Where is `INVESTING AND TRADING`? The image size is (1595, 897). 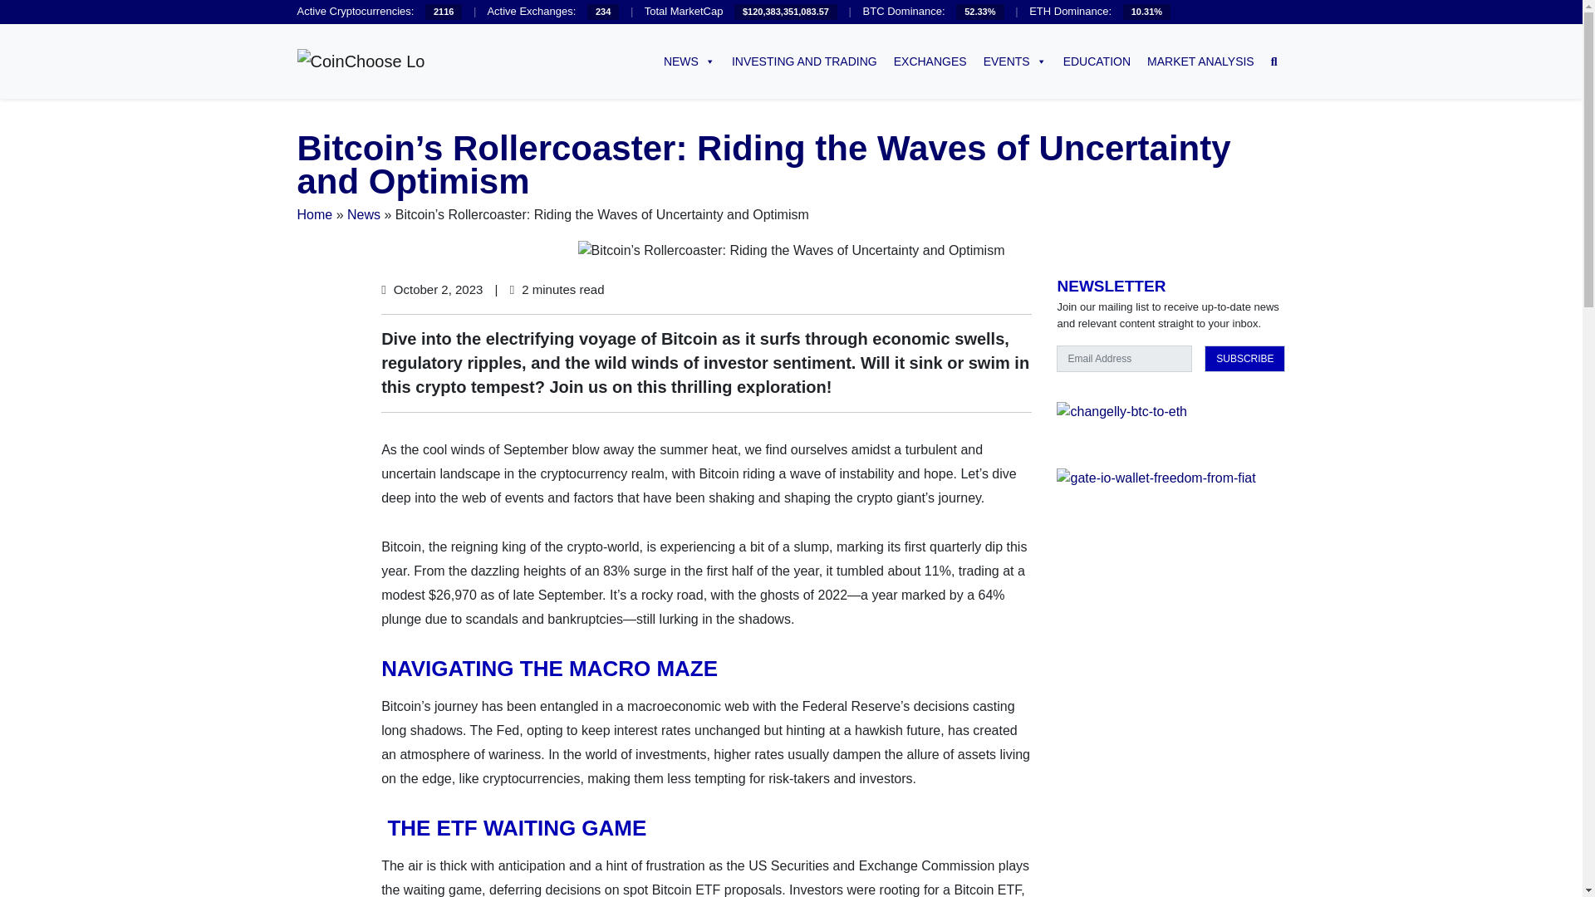
INVESTING AND TRADING is located at coordinates (804, 61).